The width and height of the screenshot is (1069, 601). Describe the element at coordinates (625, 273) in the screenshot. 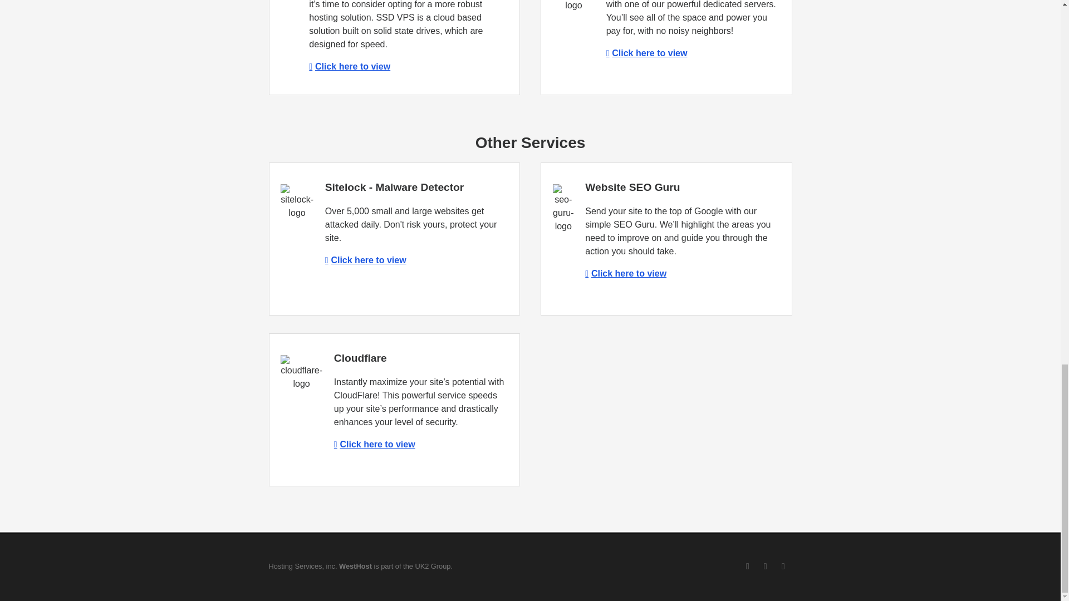

I see `Click here to view` at that location.